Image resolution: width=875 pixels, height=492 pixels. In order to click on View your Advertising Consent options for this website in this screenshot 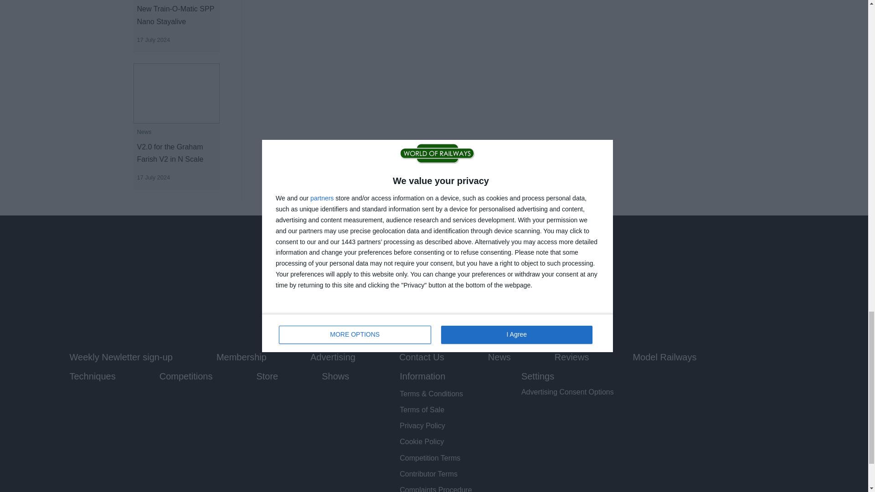, I will do `click(568, 392)`.